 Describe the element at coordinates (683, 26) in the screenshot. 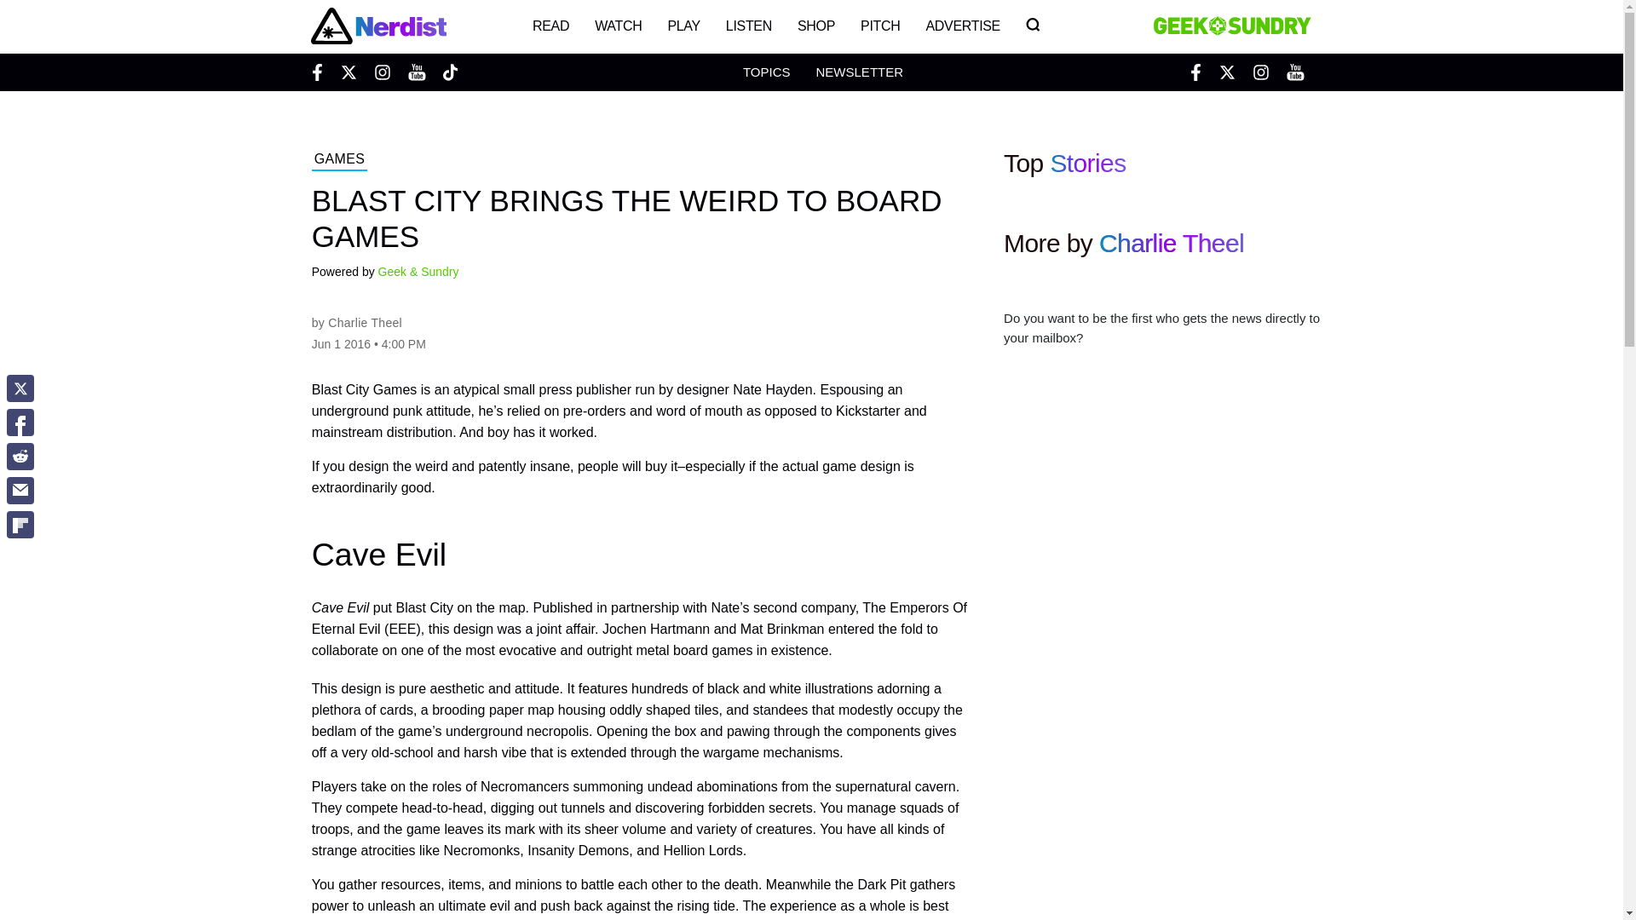

I see `PLAY` at that location.